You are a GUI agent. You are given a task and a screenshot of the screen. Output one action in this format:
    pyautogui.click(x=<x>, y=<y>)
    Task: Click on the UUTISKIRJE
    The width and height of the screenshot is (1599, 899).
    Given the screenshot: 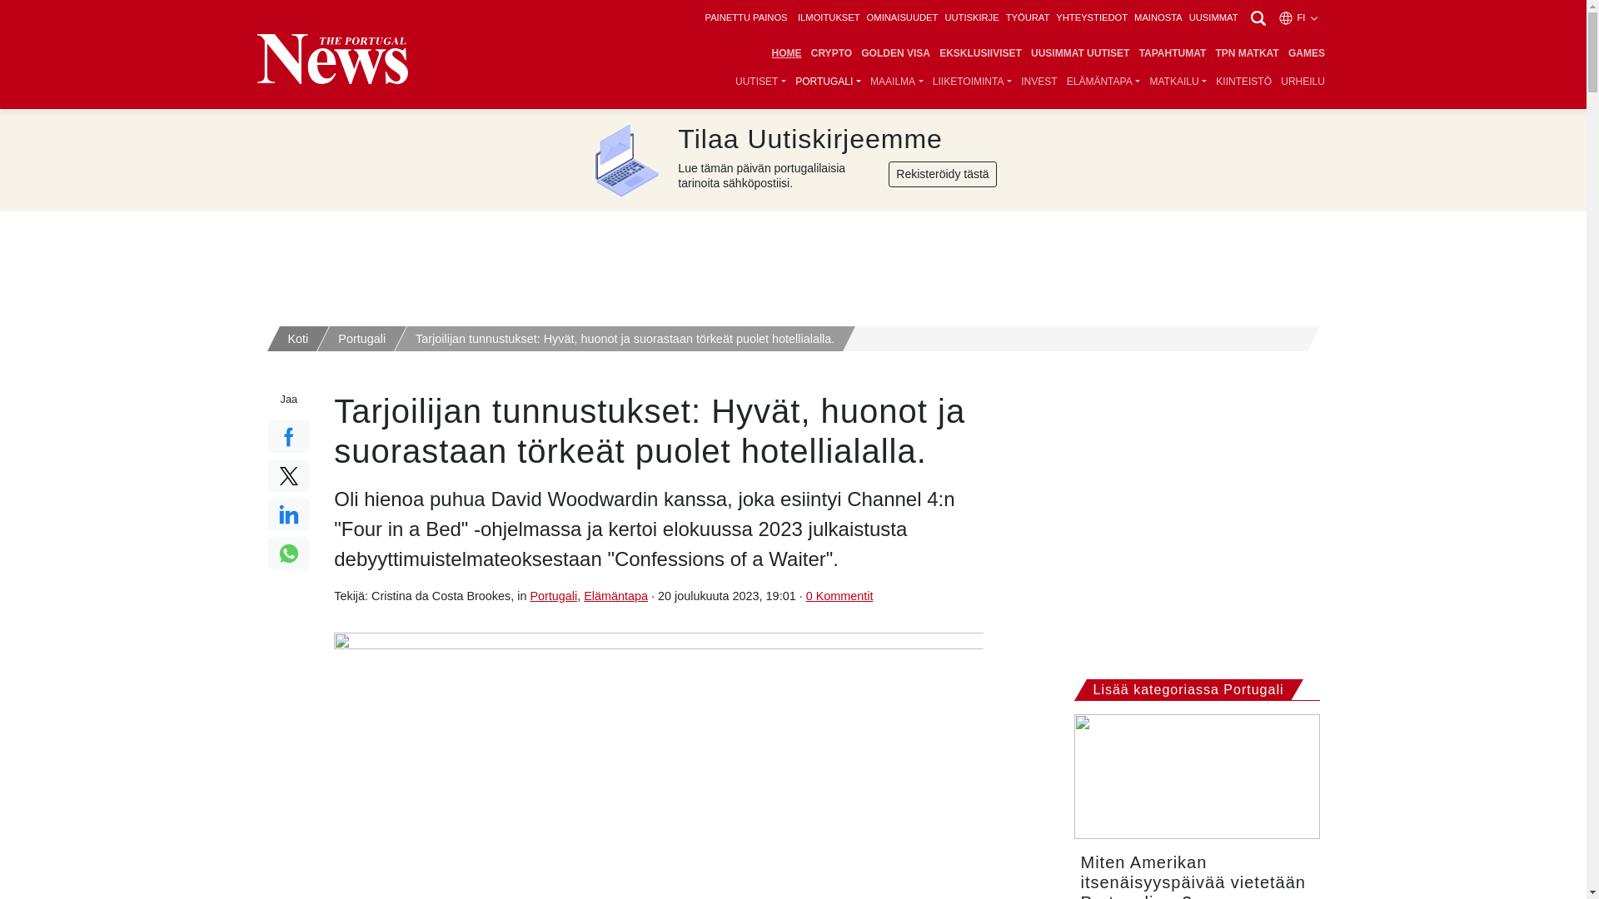 What is the action you would take?
    pyautogui.click(x=971, y=17)
    